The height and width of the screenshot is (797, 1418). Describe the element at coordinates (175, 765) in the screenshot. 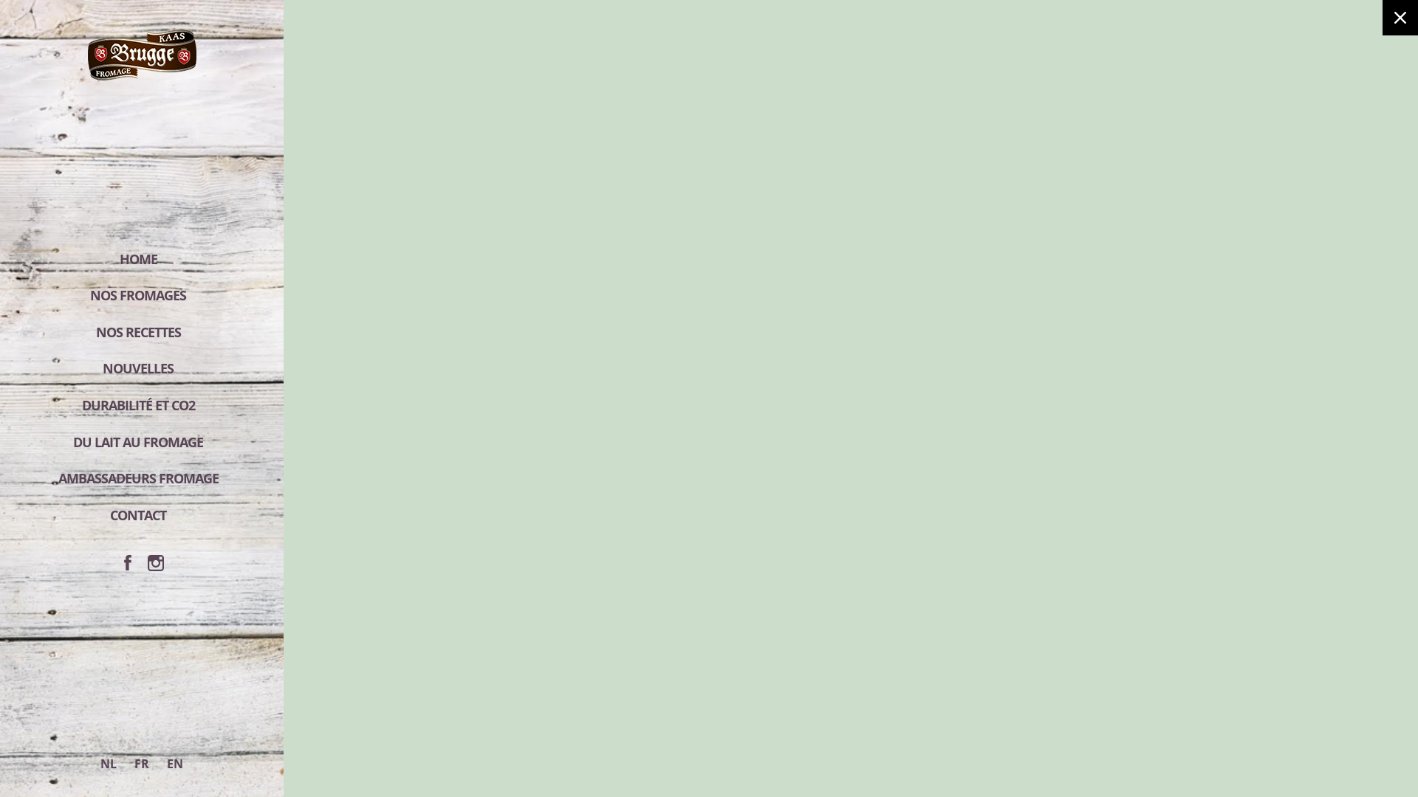

I see `EN` at that location.